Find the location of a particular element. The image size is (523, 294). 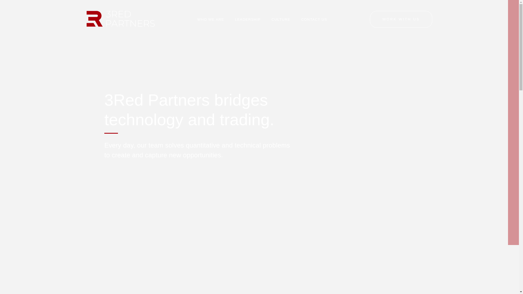

WORK WITH US is located at coordinates (401, 19).